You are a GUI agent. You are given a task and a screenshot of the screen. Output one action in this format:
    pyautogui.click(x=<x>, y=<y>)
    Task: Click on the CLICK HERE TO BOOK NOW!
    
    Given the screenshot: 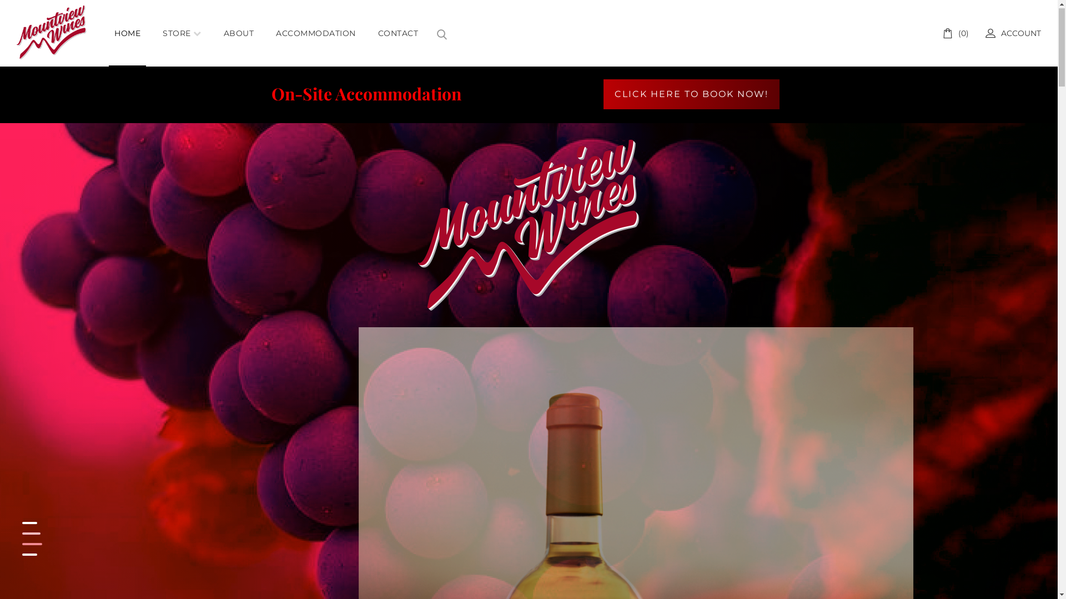 What is the action you would take?
    pyautogui.click(x=691, y=95)
    